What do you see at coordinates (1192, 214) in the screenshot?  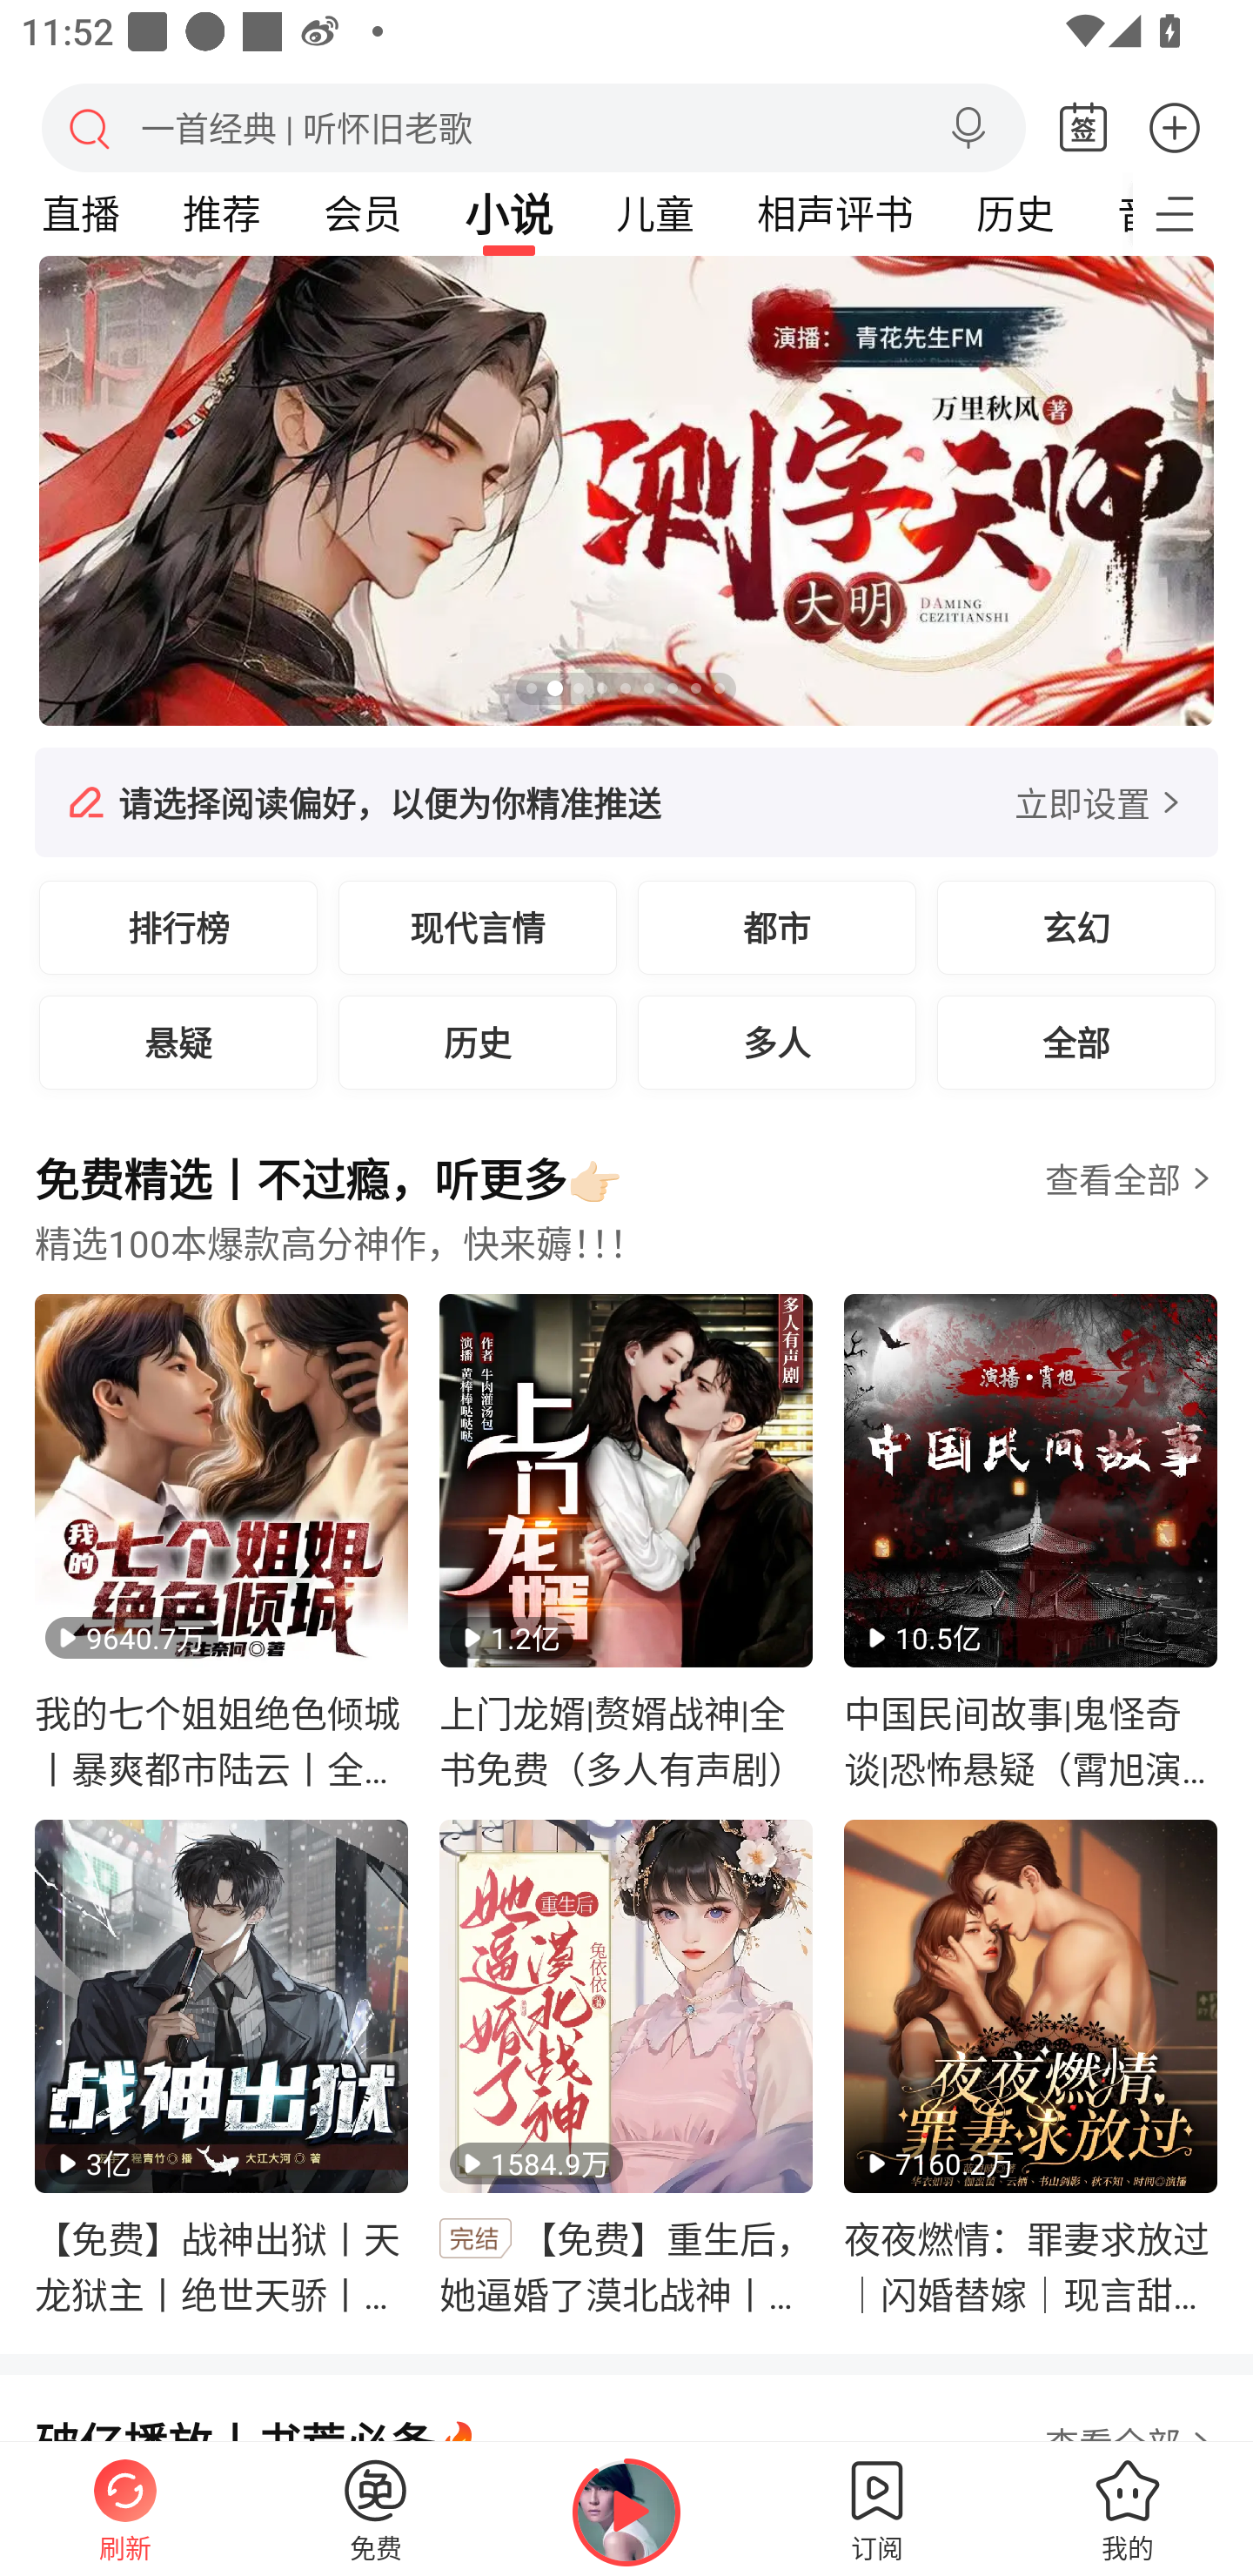 I see `更多频道` at bounding box center [1192, 214].